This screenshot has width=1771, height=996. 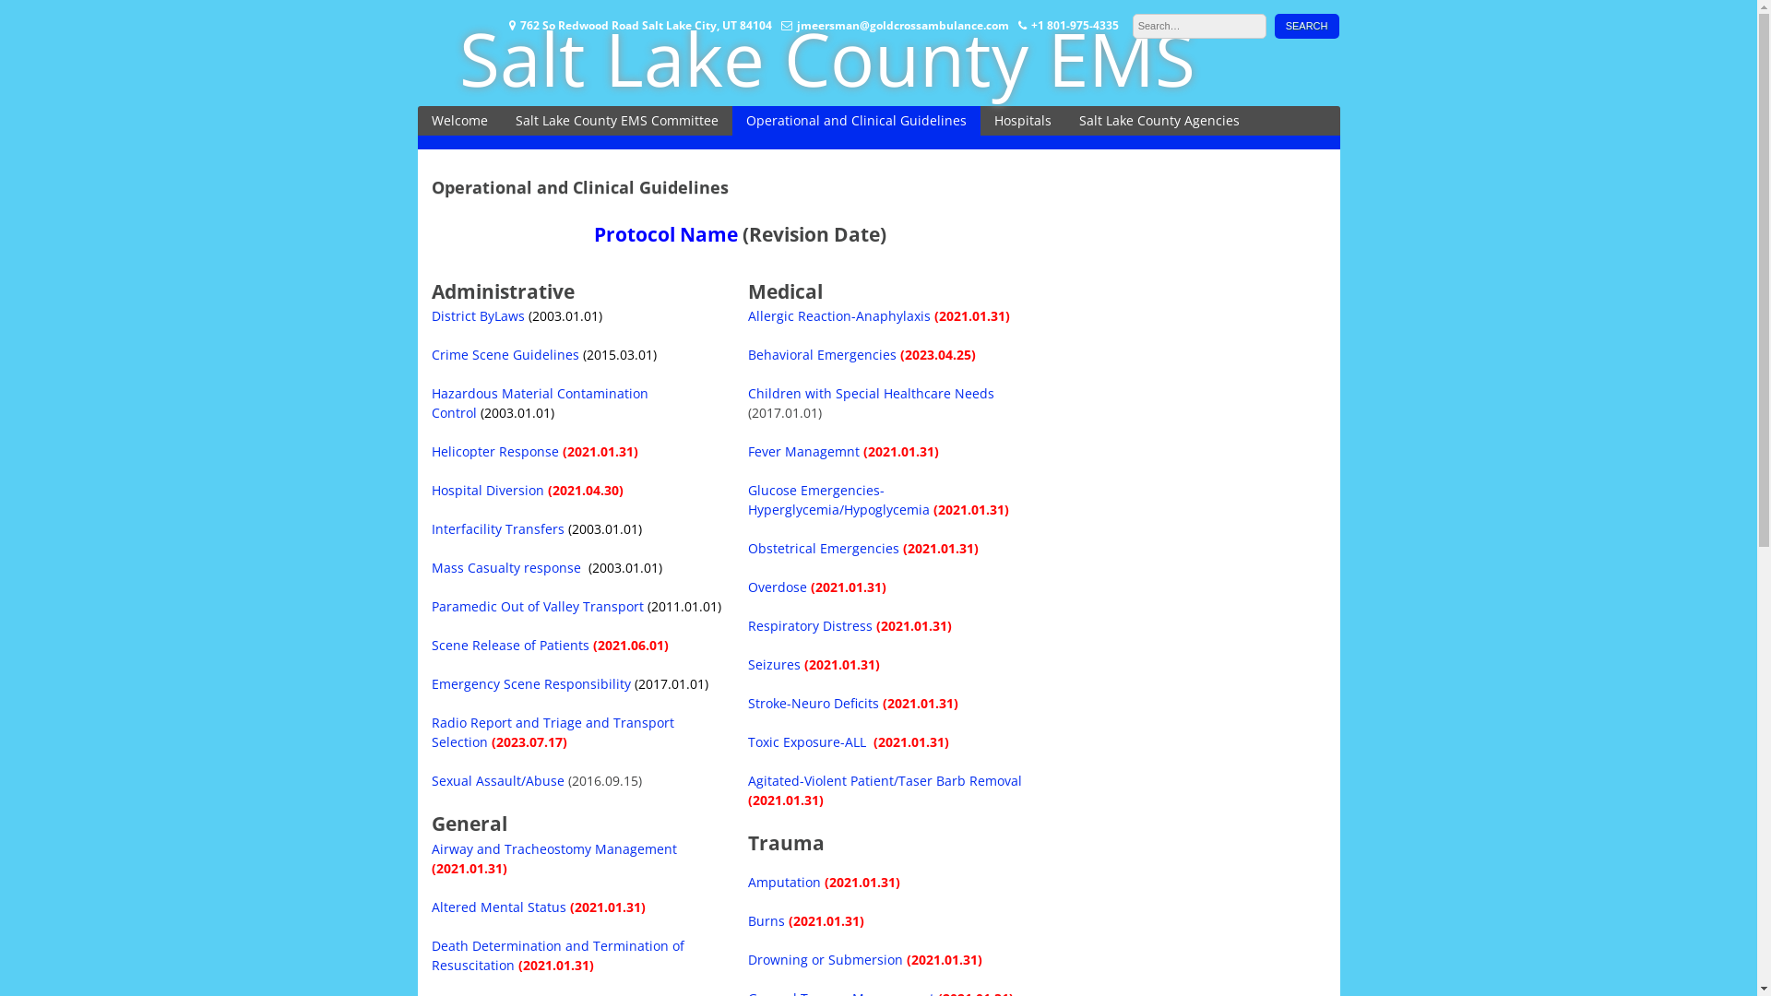 What do you see at coordinates (1022, 121) in the screenshot?
I see `Hospitals` at bounding box center [1022, 121].